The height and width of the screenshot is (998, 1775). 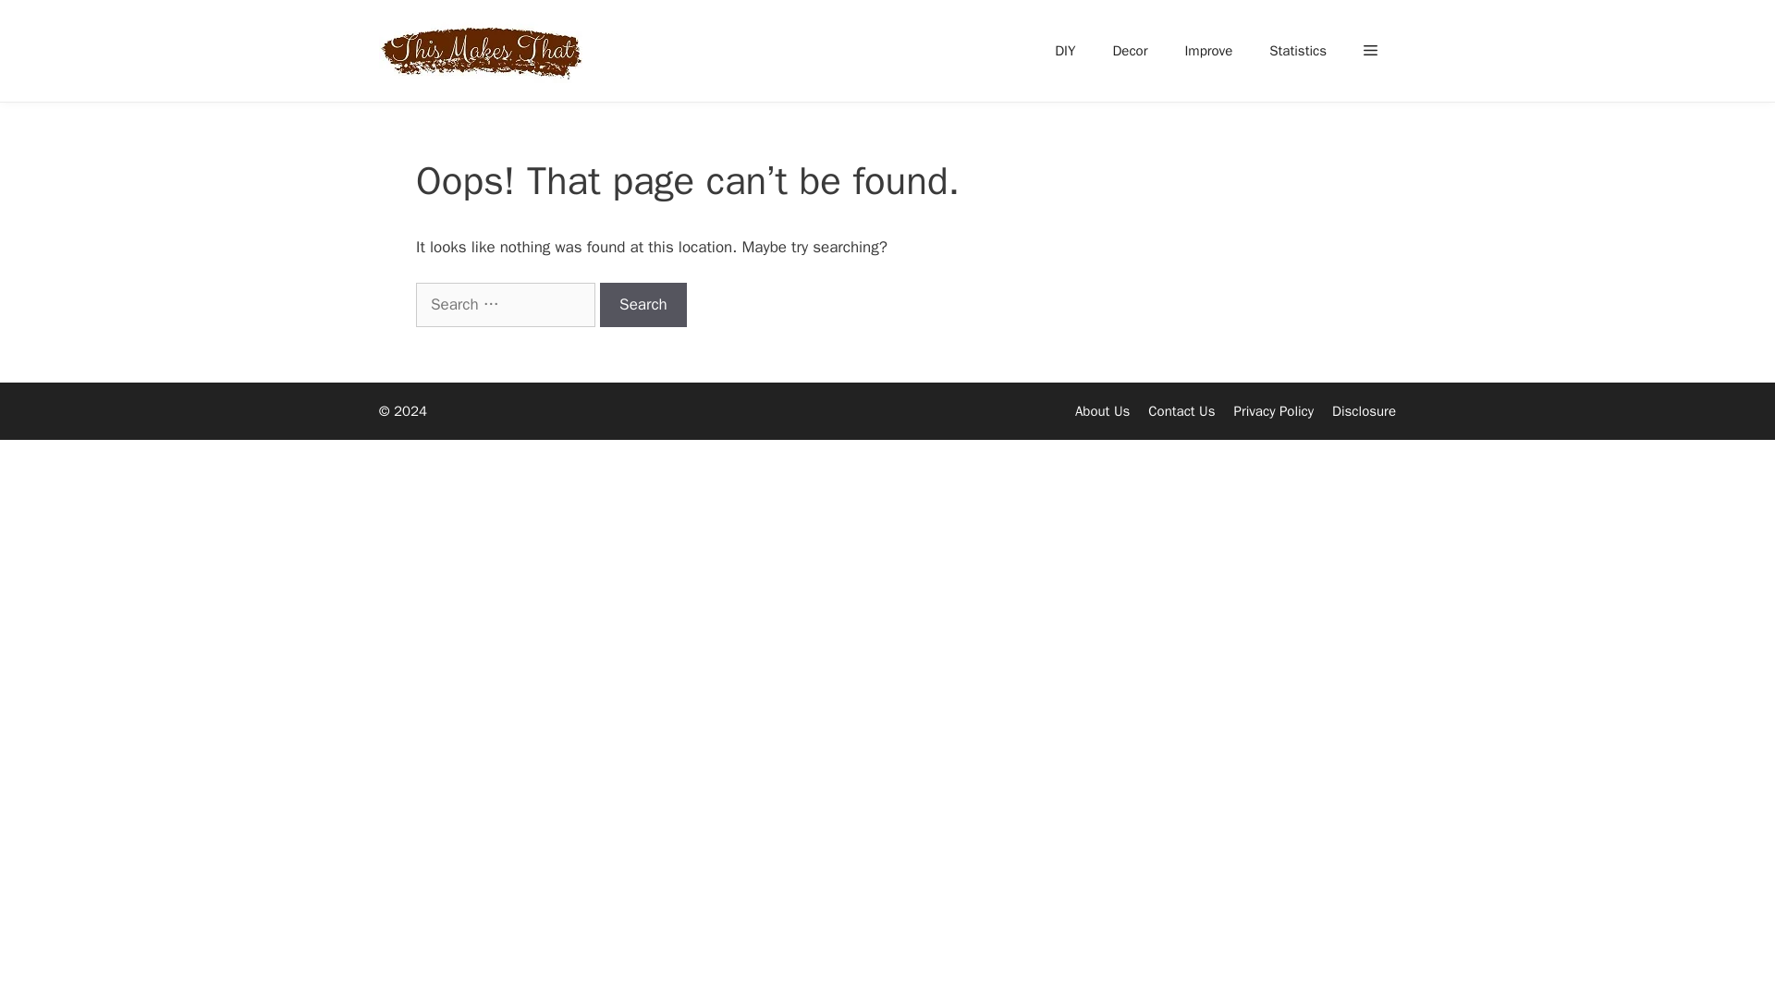 What do you see at coordinates (1208, 50) in the screenshot?
I see `Improve` at bounding box center [1208, 50].